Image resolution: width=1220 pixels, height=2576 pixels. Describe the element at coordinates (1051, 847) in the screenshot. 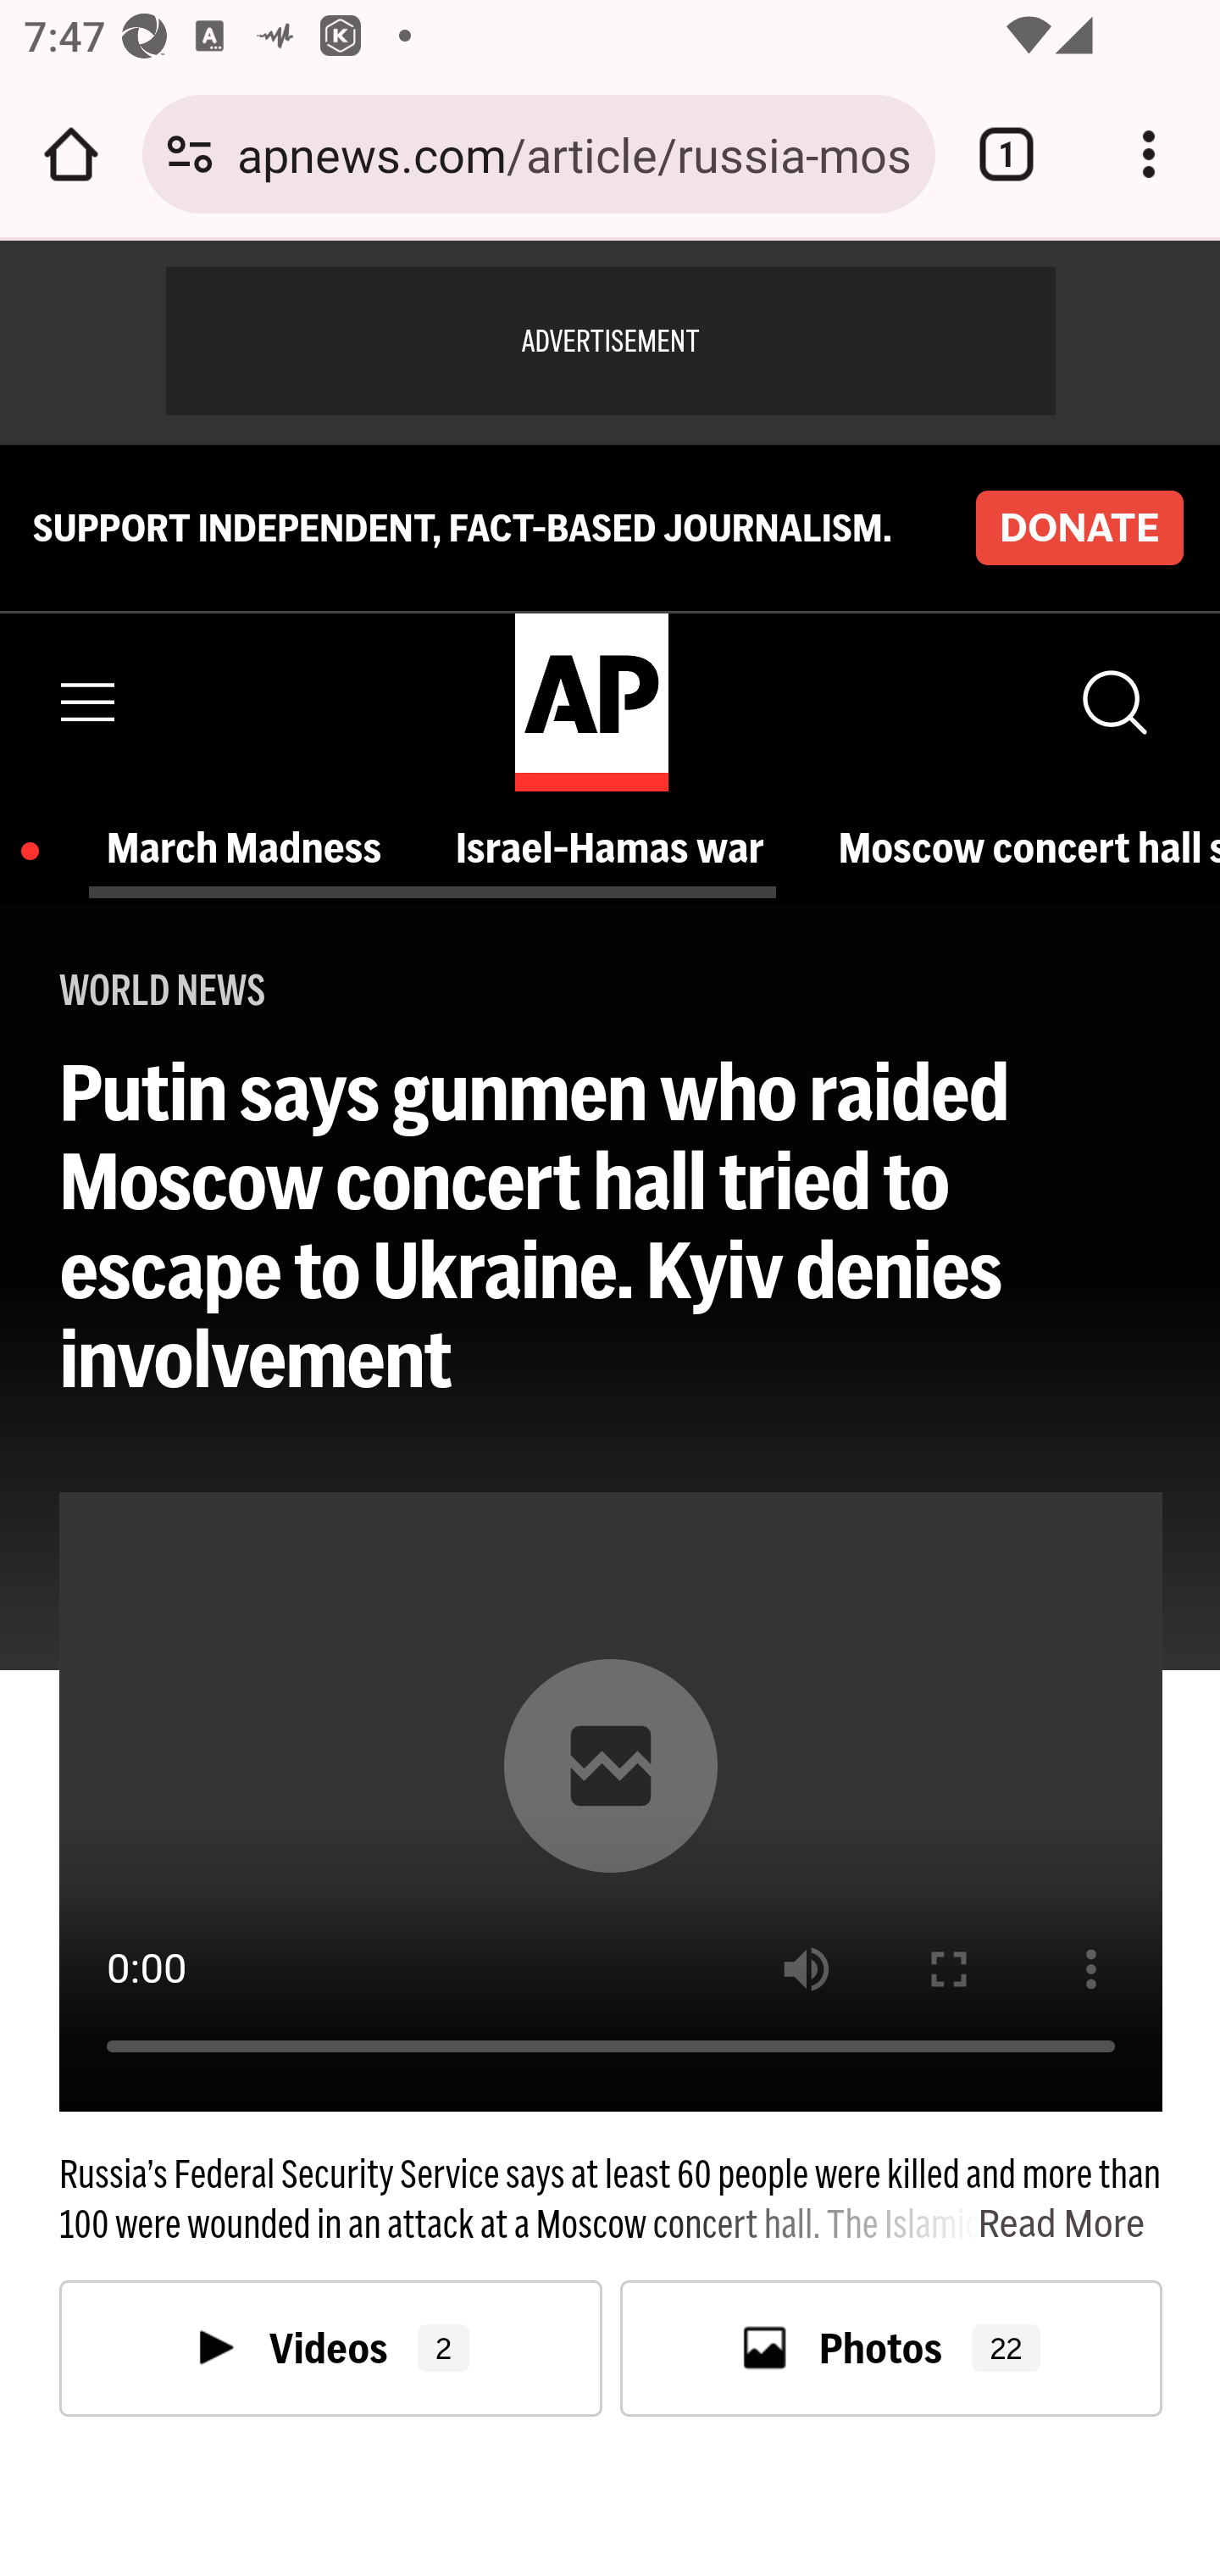

I see `Moscow concert hall shooting` at that location.